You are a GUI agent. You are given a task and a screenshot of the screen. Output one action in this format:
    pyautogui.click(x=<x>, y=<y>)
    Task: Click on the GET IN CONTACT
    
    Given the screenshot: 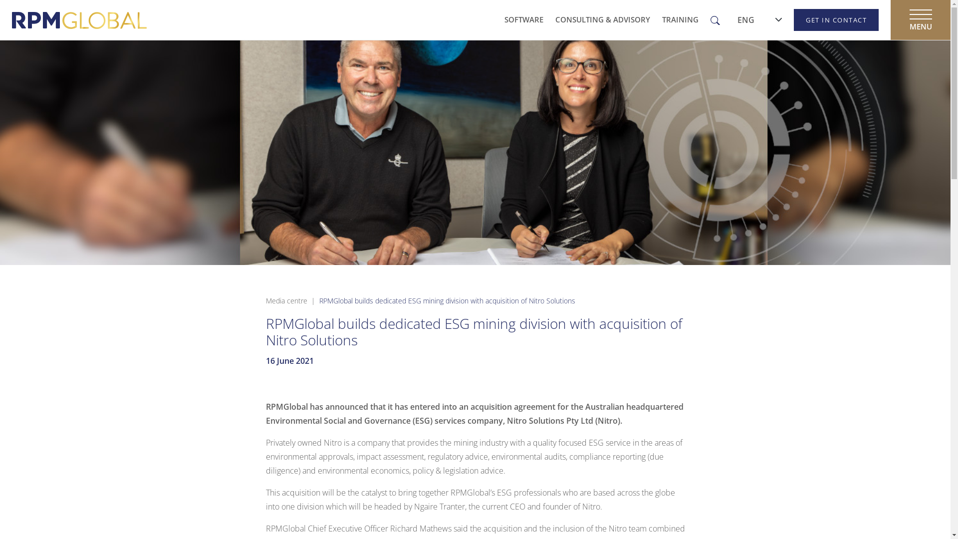 What is the action you would take?
    pyautogui.click(x=836, y=20)
    